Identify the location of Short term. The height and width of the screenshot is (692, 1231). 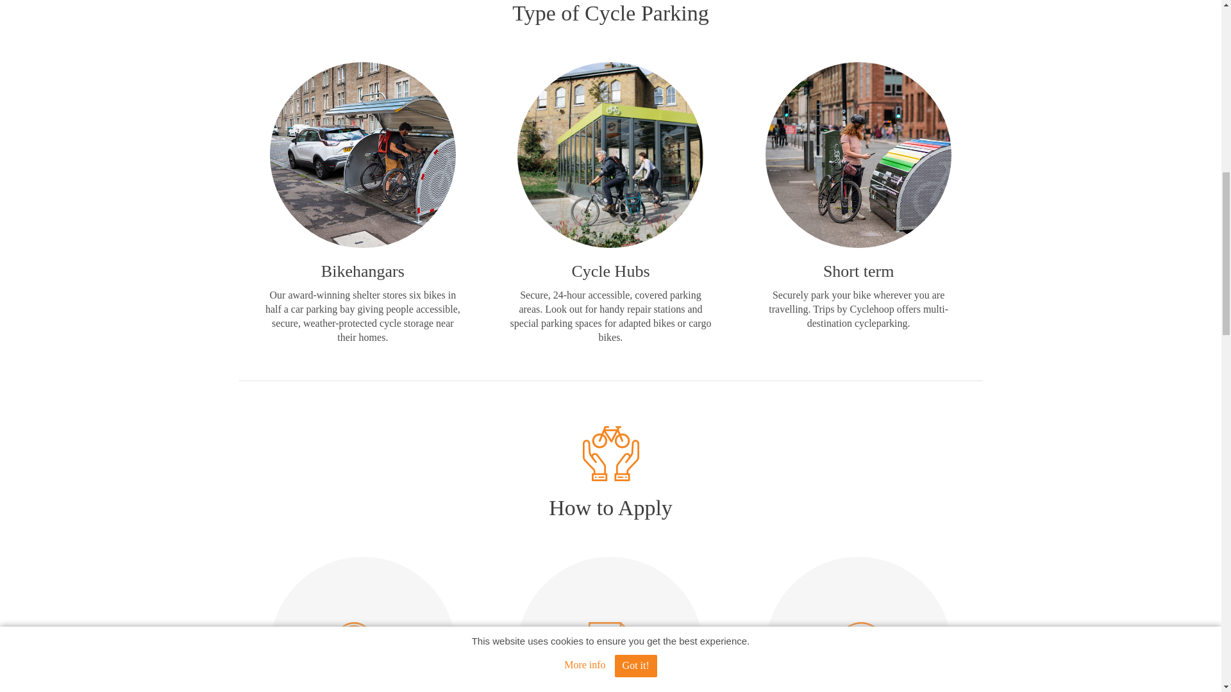
(858, 272).